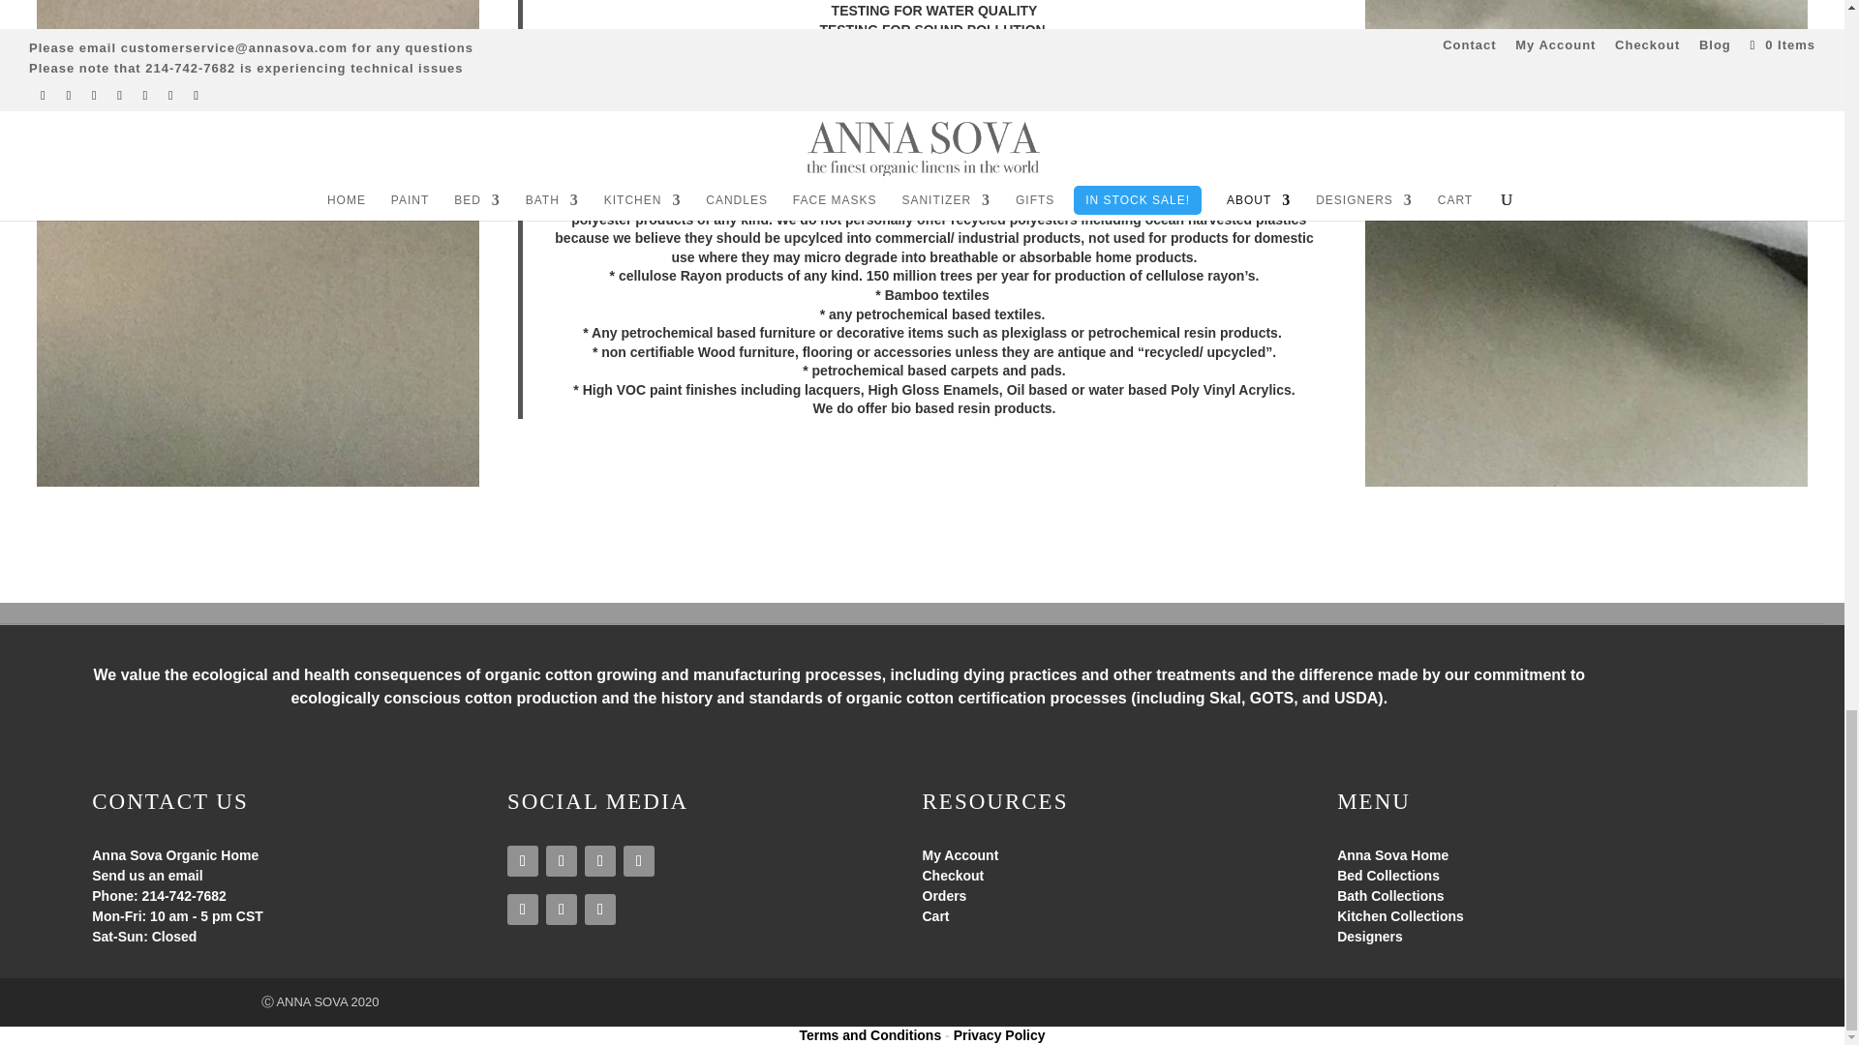 This screenshot has width=1859, height=1045. I want to click on Follow on Mail, so click(600, 910).